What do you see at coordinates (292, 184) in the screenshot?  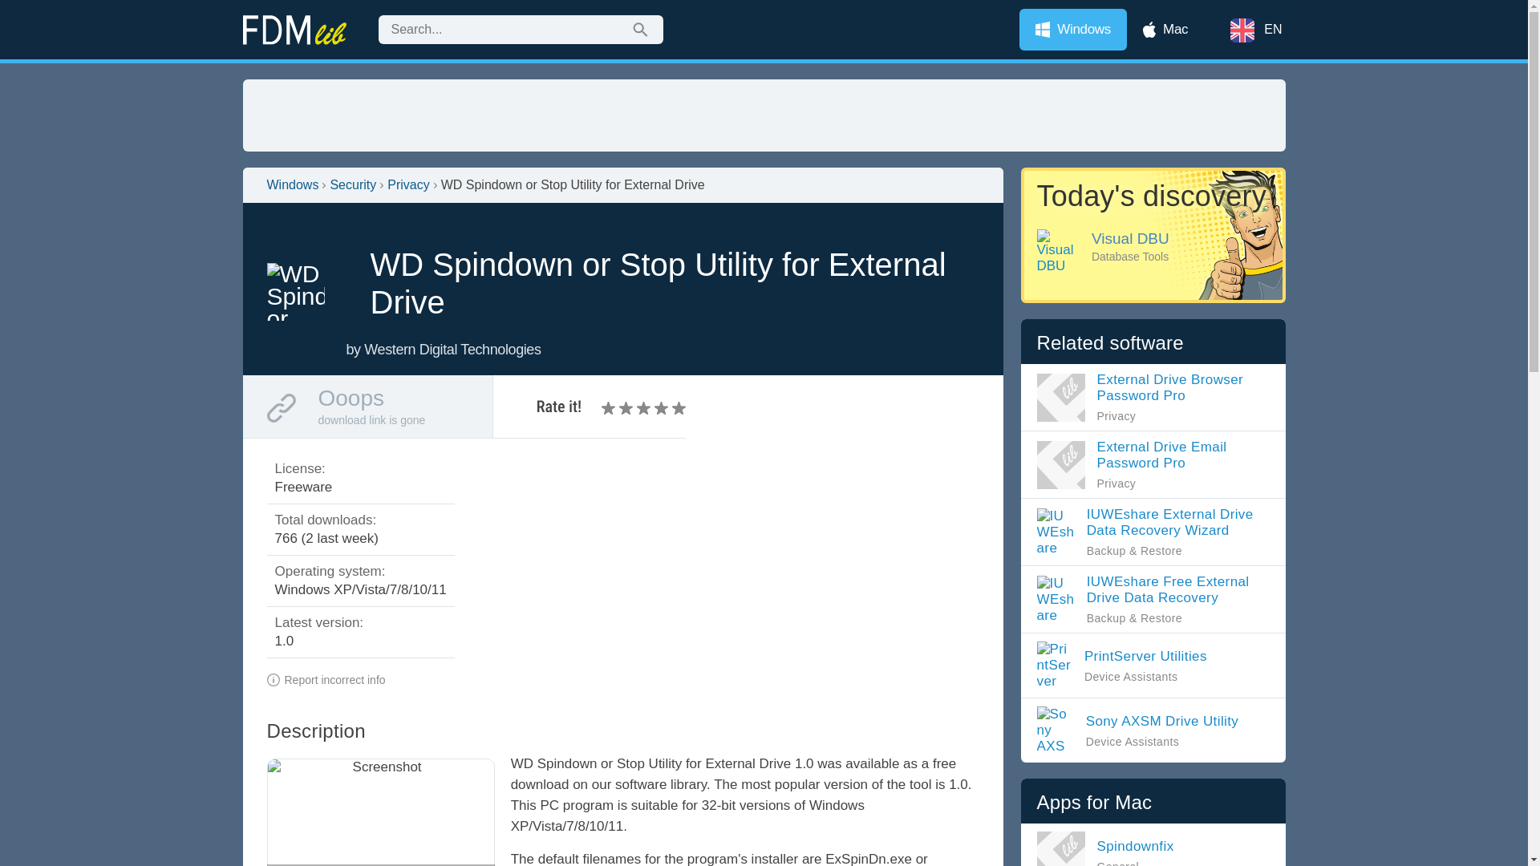 I see `Windows` at bounding box center [292, 184].